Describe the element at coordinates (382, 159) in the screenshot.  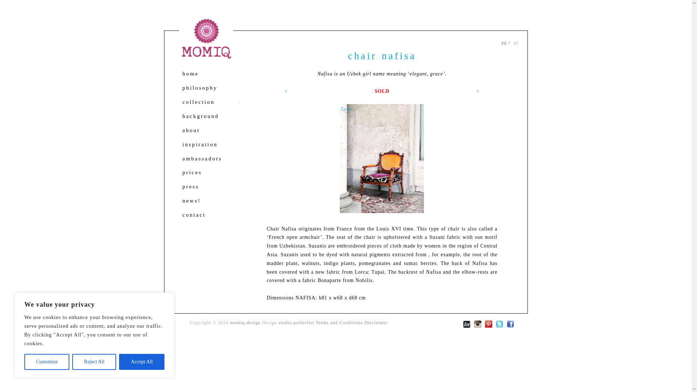
I see `Zoom` at that location.